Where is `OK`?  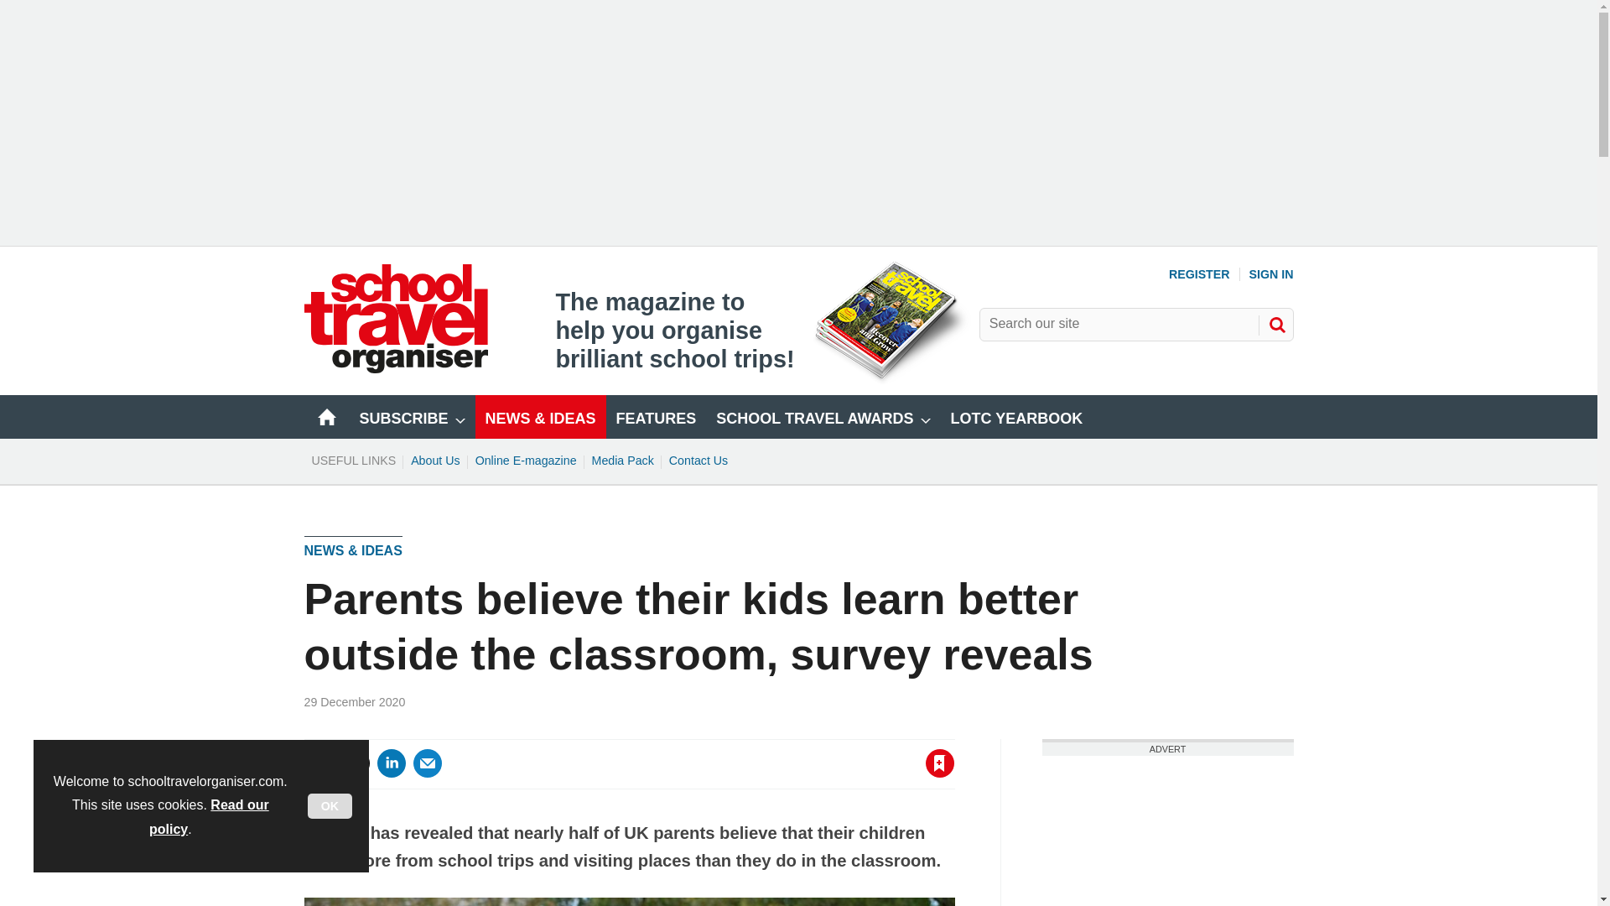 OK is located at coordinates (330, 806).